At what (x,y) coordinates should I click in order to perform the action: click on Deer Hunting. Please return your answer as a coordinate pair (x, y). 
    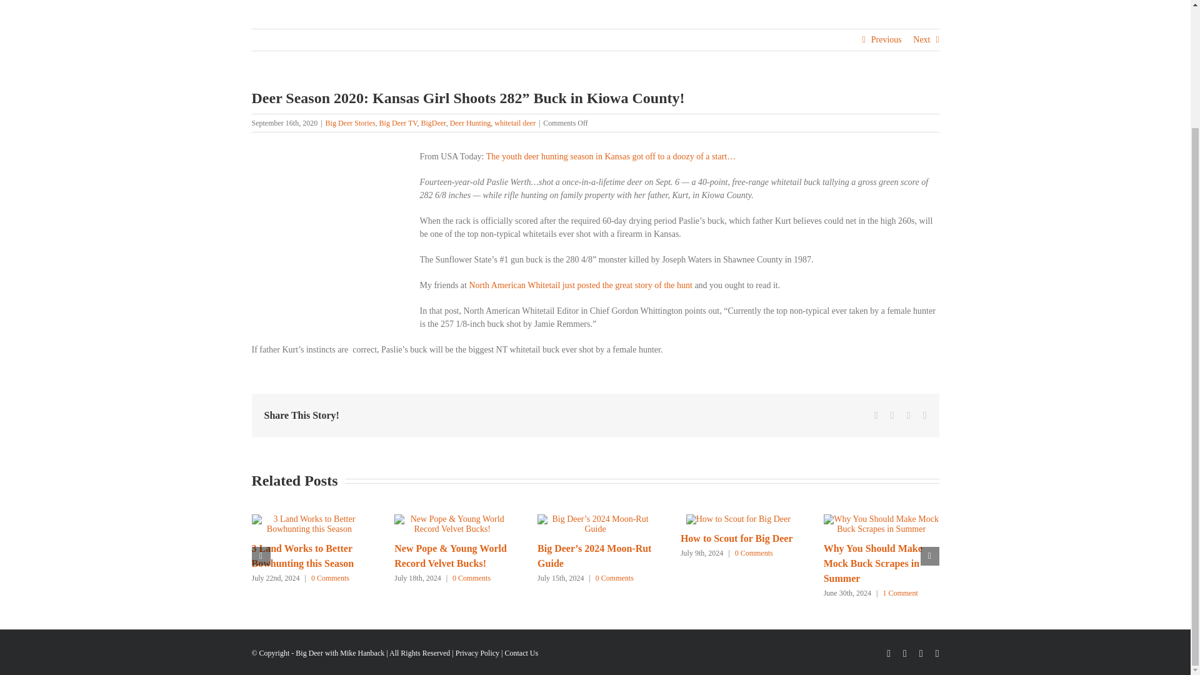
    Looking at the image, I should click on (470, 123).